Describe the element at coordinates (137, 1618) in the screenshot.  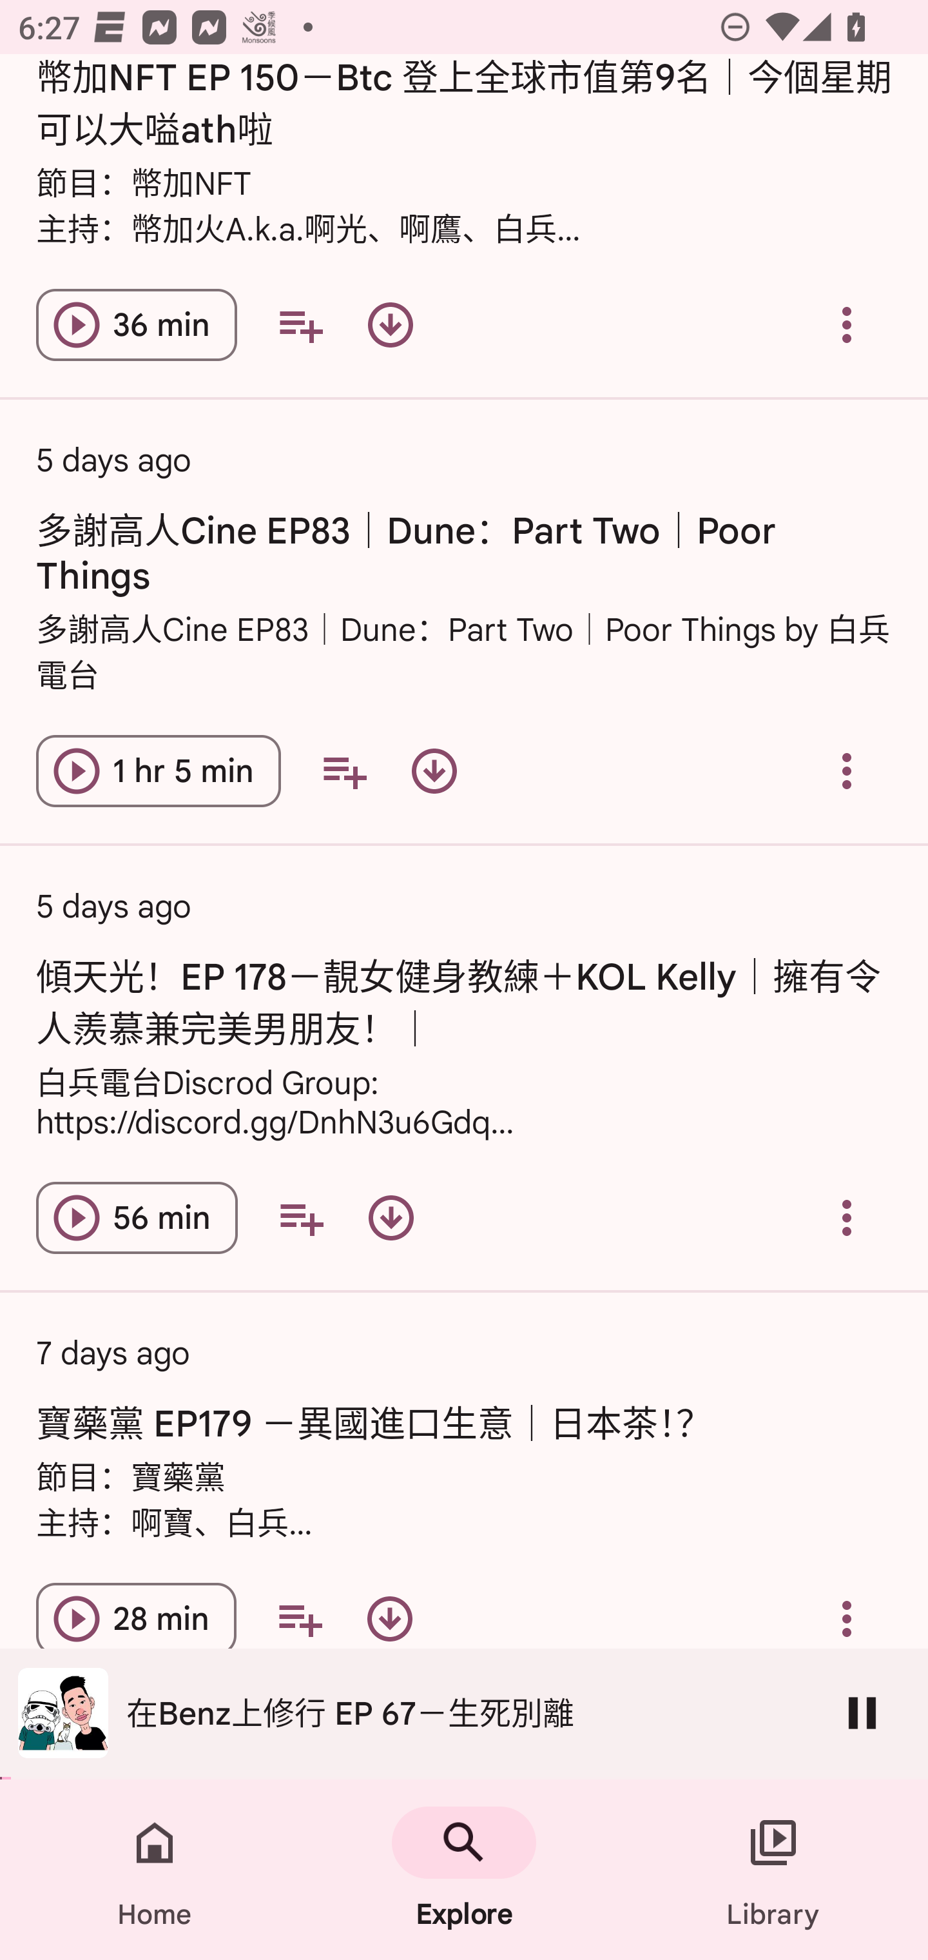
I see `Play episode 寶藥黨 EP179 －異國進口生意｜日本茶！？ 28 min` at that location.